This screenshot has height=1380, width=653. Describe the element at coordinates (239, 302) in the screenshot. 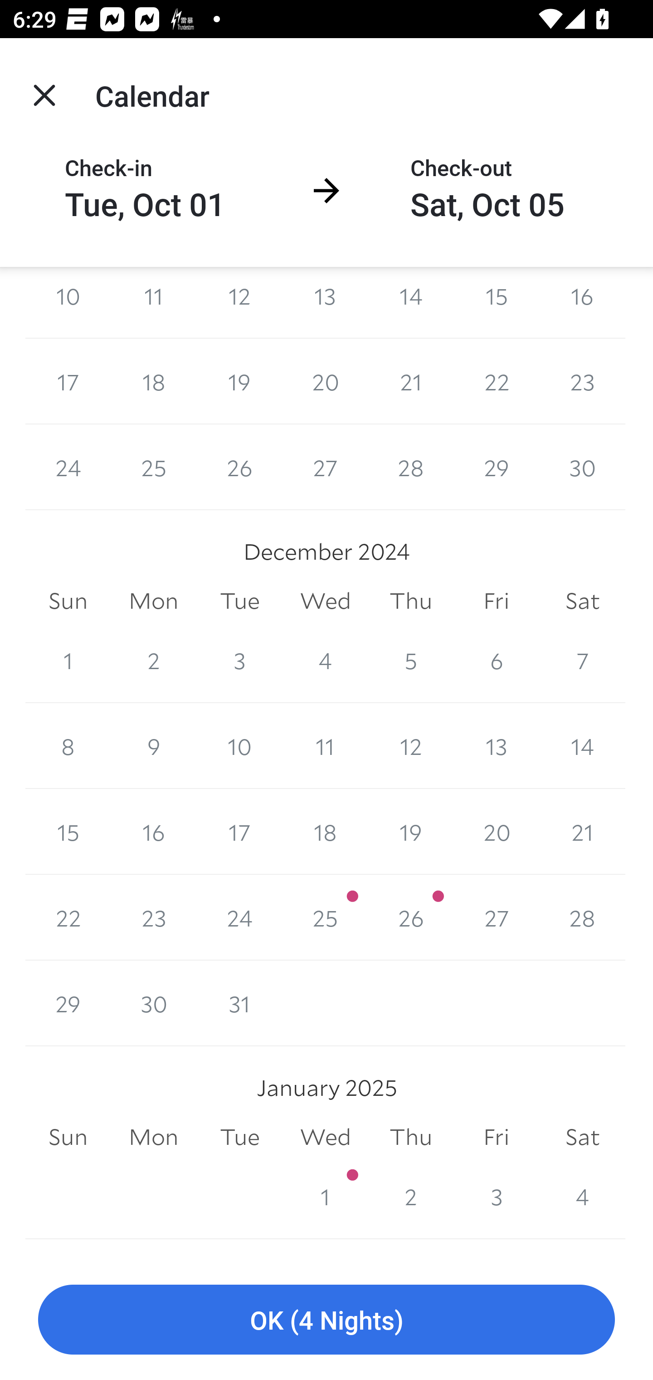

I see `12 12 November 2024` at that location.